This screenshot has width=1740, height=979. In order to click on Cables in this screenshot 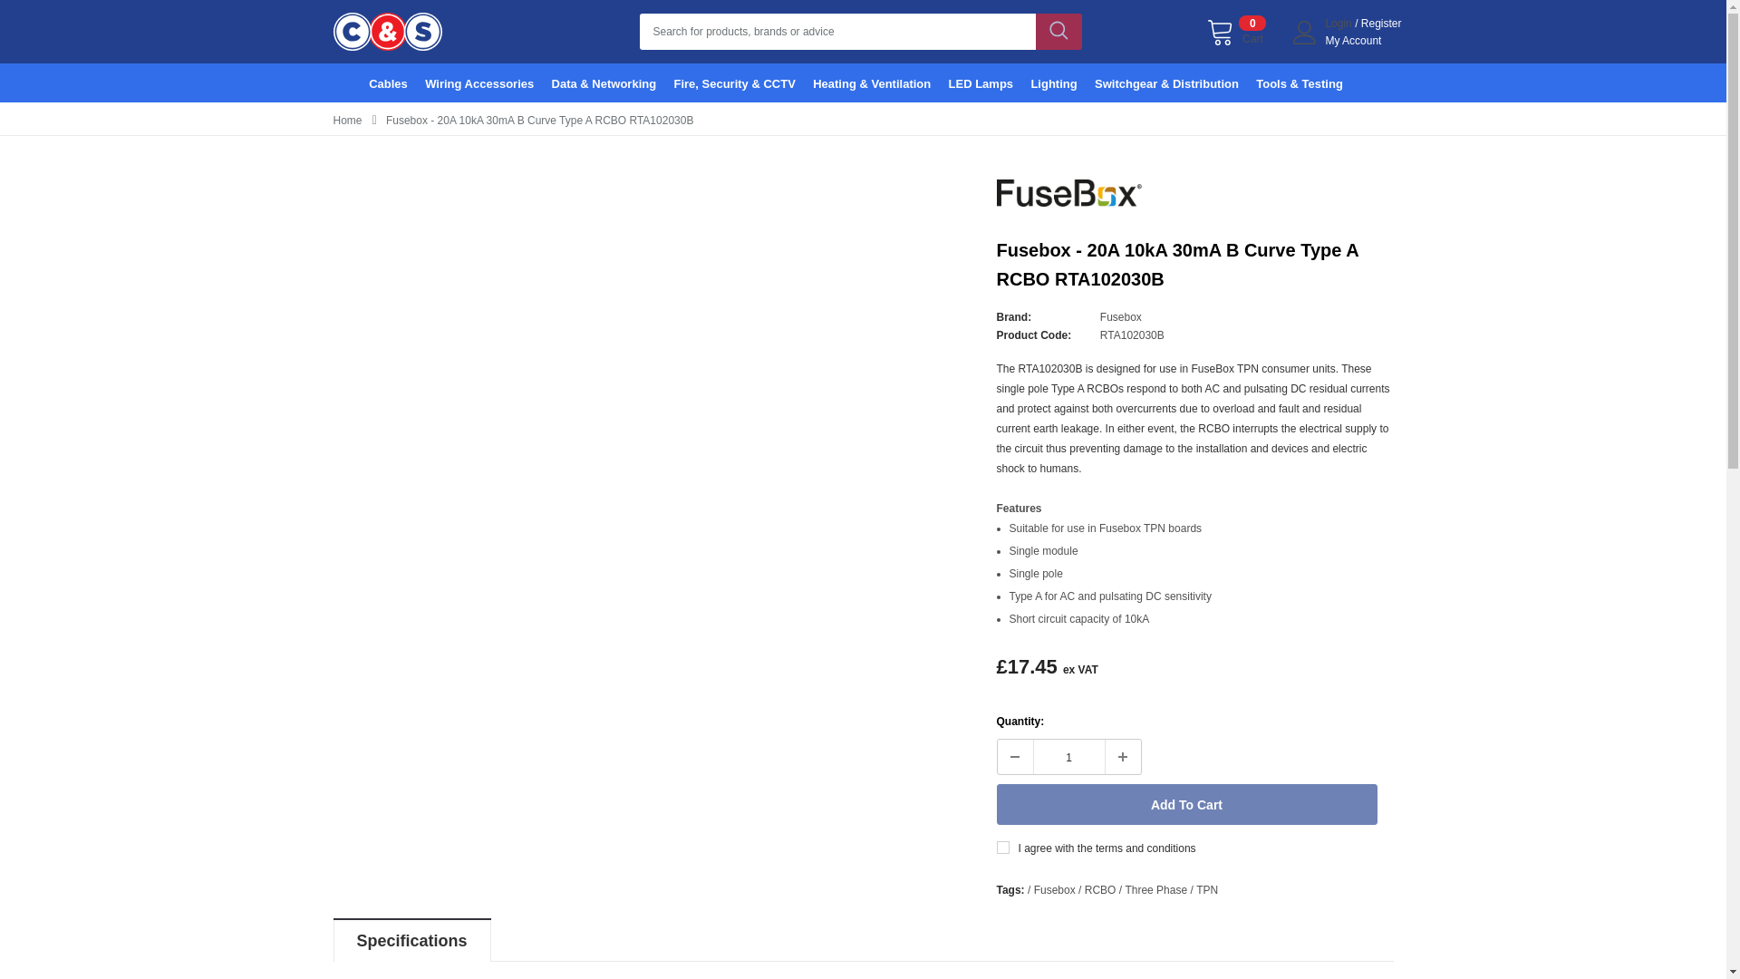, I will do `click(395, 83)`.